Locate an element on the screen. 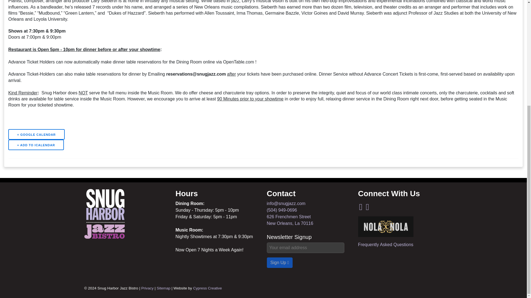  Add to Google Calendar is located at coordinates (386, 244).